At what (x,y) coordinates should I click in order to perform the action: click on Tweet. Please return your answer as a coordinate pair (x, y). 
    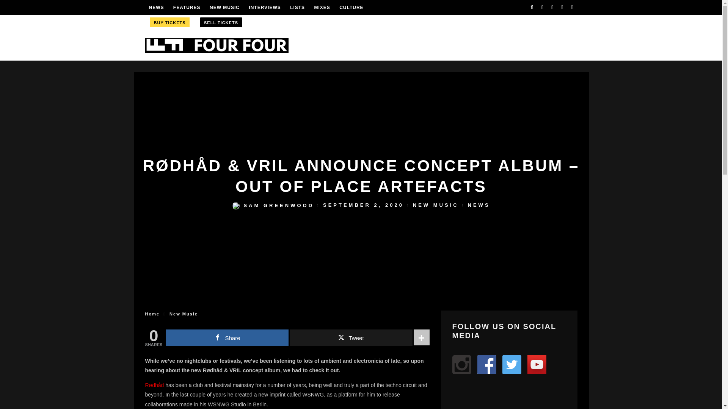
    Looking at the image, I should click on (351, 337).